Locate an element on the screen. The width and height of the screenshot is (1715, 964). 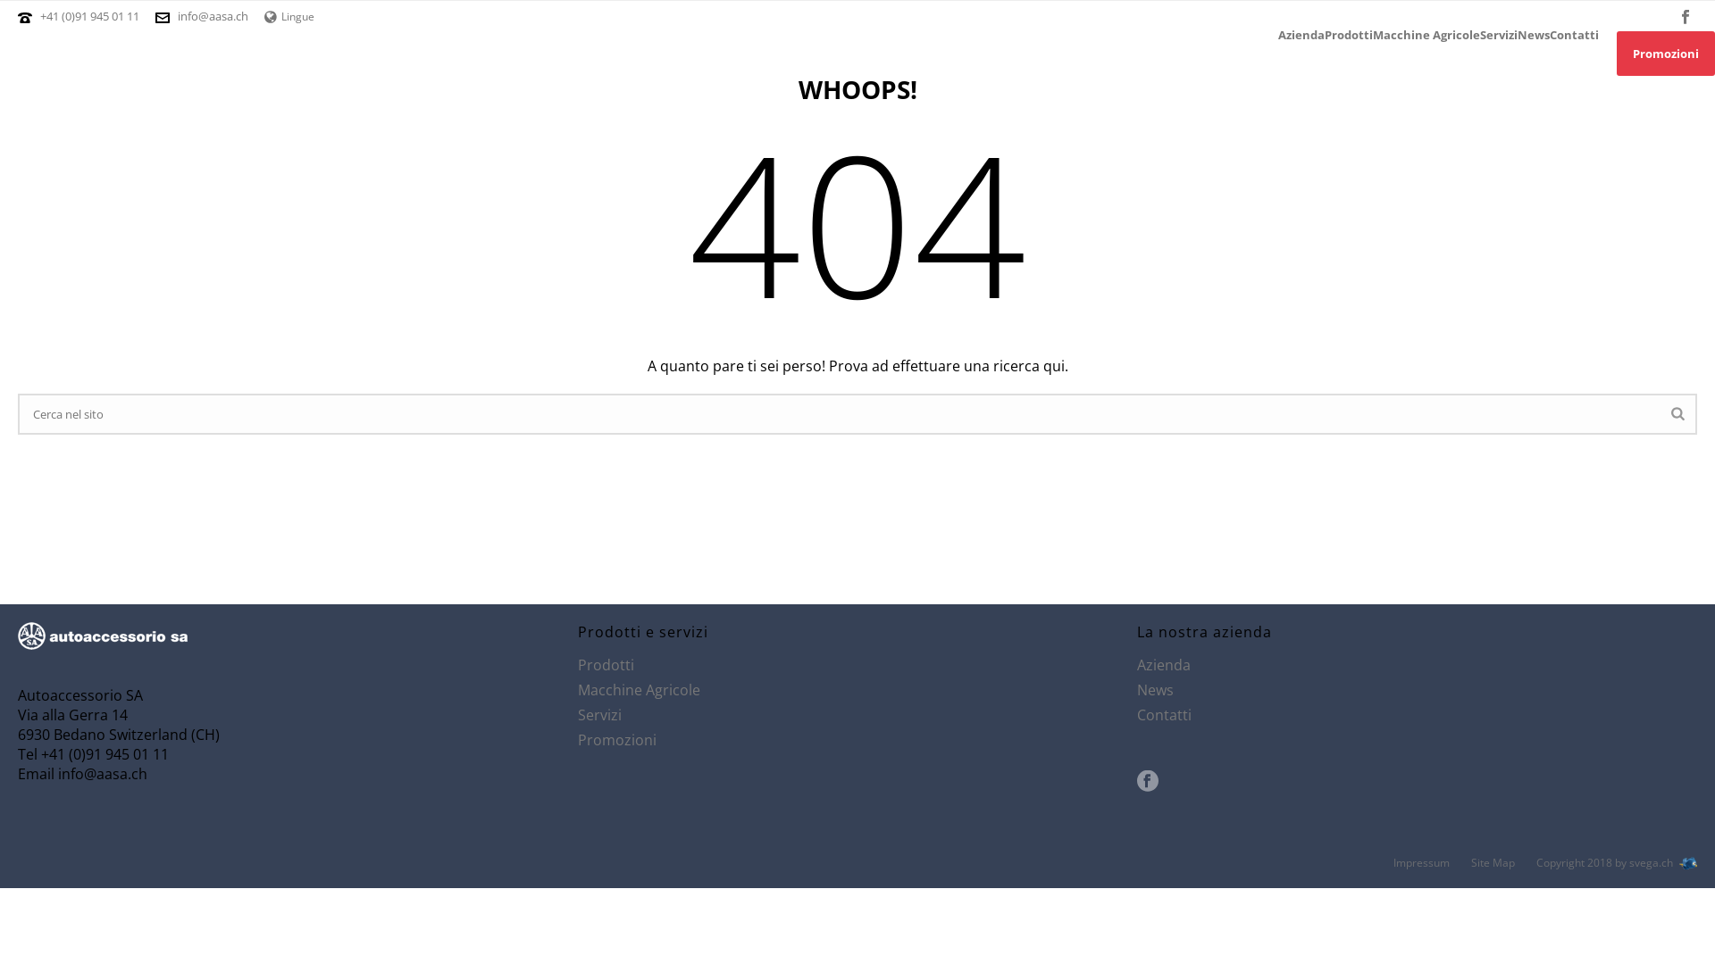
Contatti is located at coordinates (1574, 35).